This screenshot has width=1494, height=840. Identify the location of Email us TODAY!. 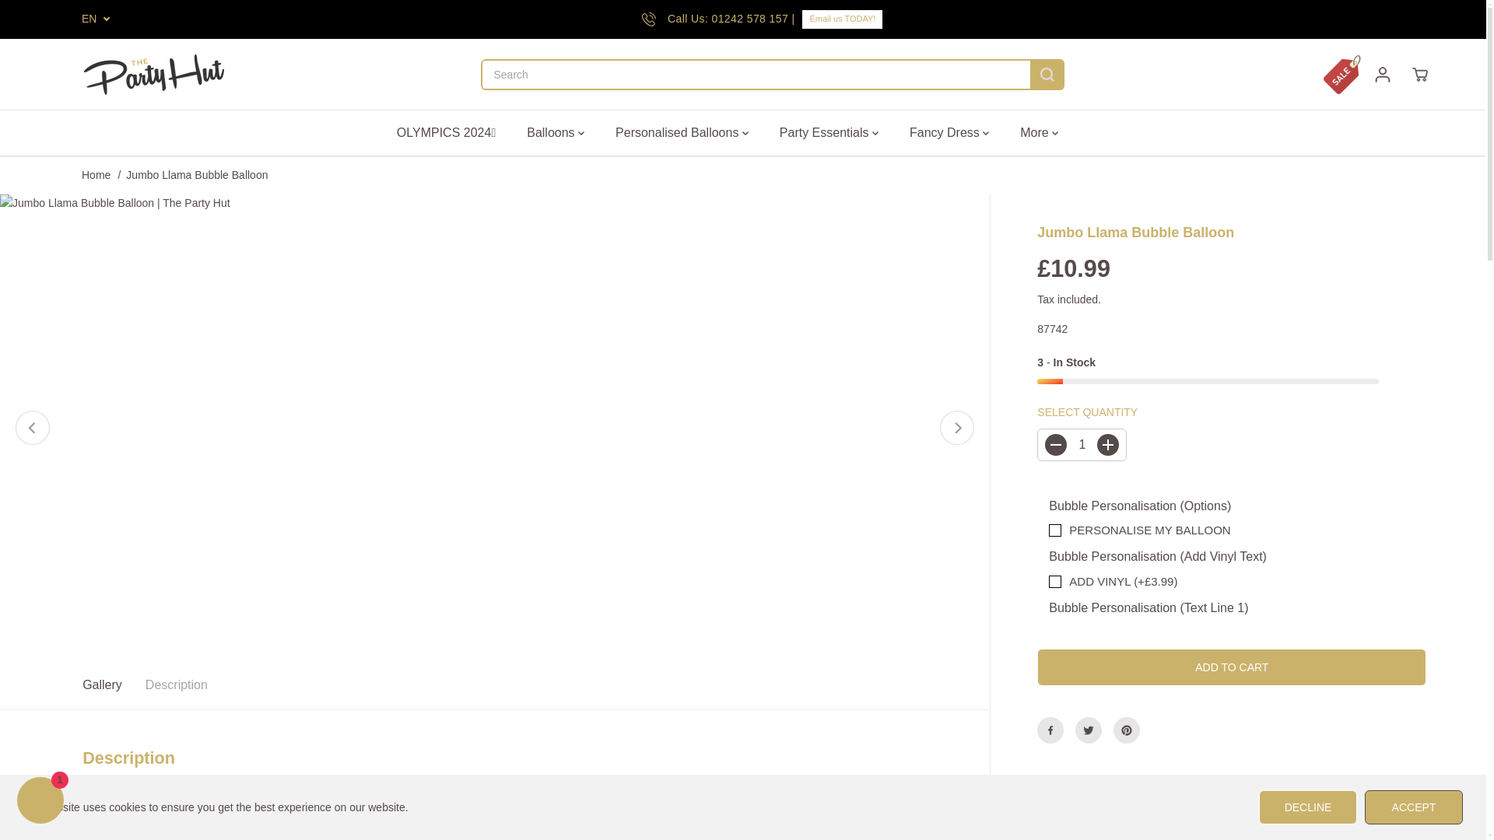
(842, 19).